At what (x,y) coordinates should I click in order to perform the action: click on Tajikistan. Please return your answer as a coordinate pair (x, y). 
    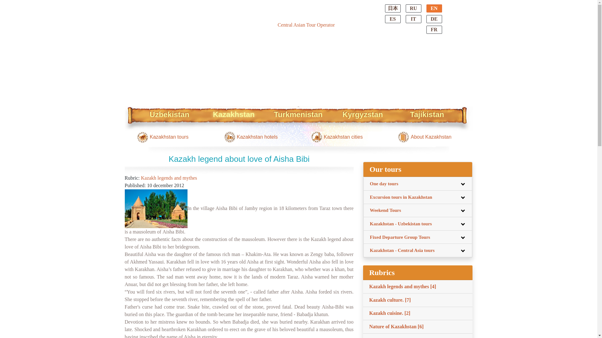
    Looking at the image, I should click on (427, 112).